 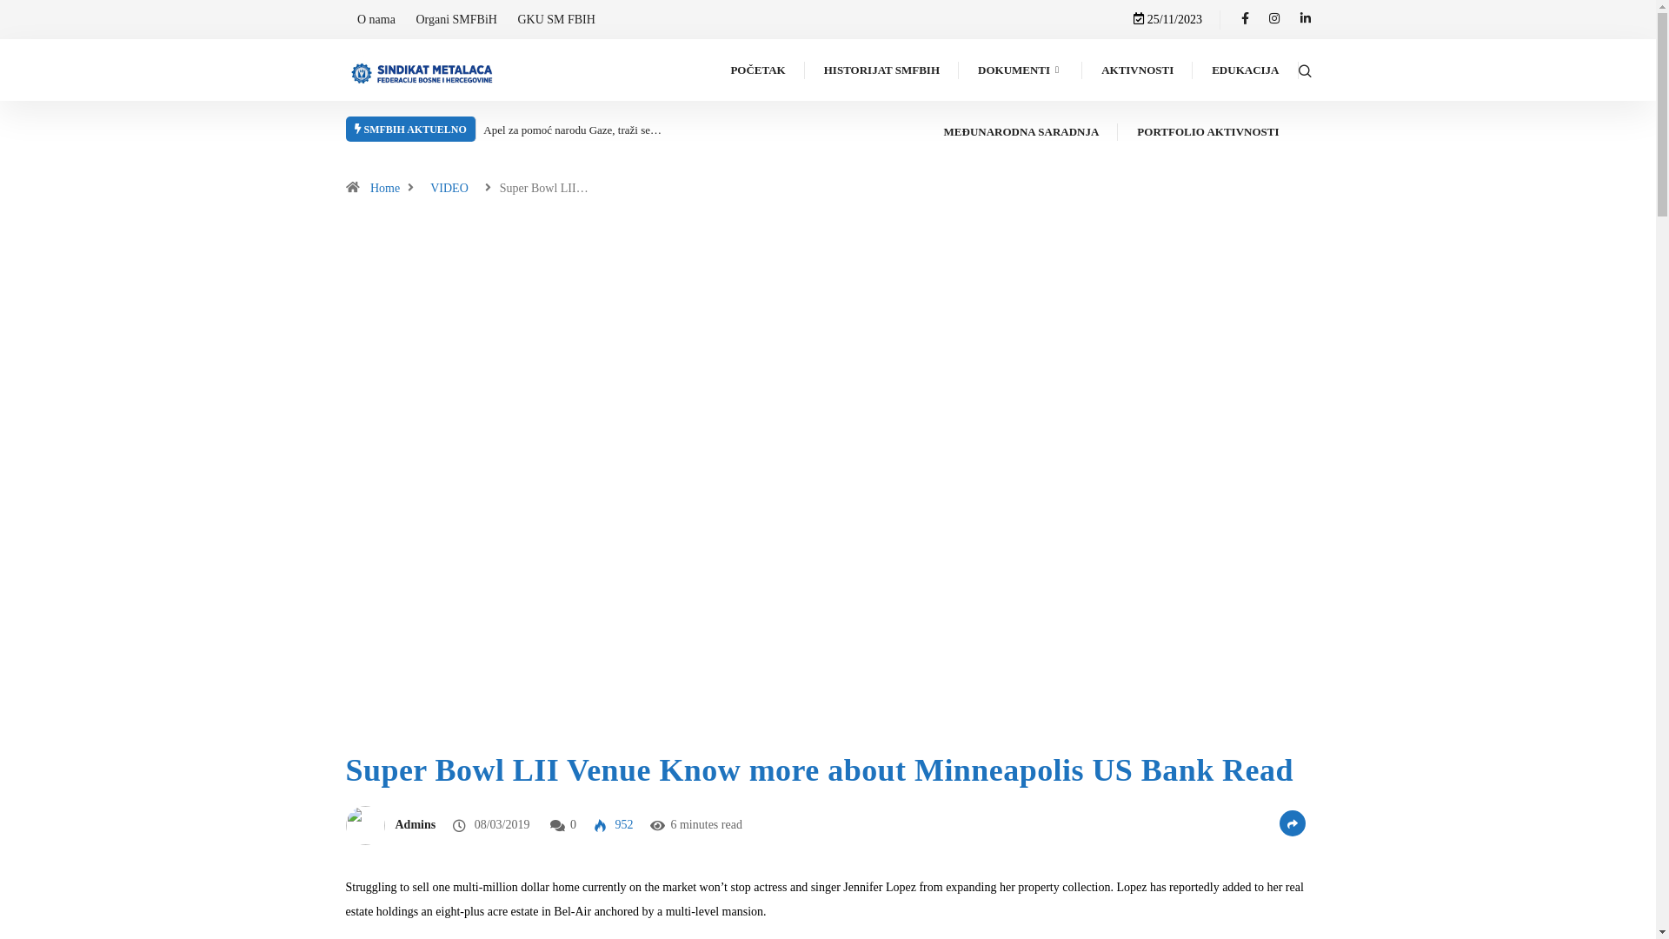 I want to click on Home, so click(x=385, y=188).